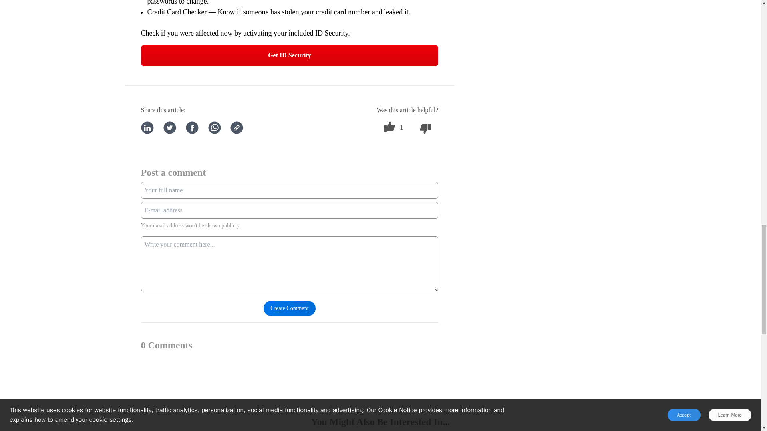 The height and width of the screenshot is (431, 767). I want to click on Share to Twitter, so click(169, 127).